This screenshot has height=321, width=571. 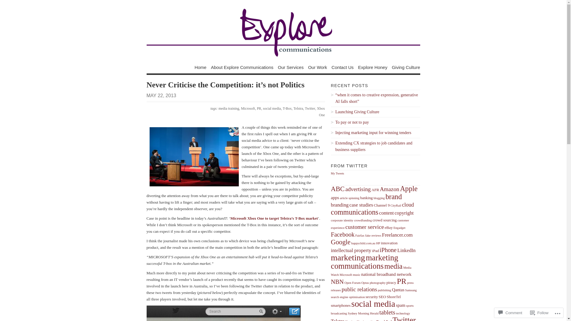 I want to click on Optus, so click(x=365, y=283).